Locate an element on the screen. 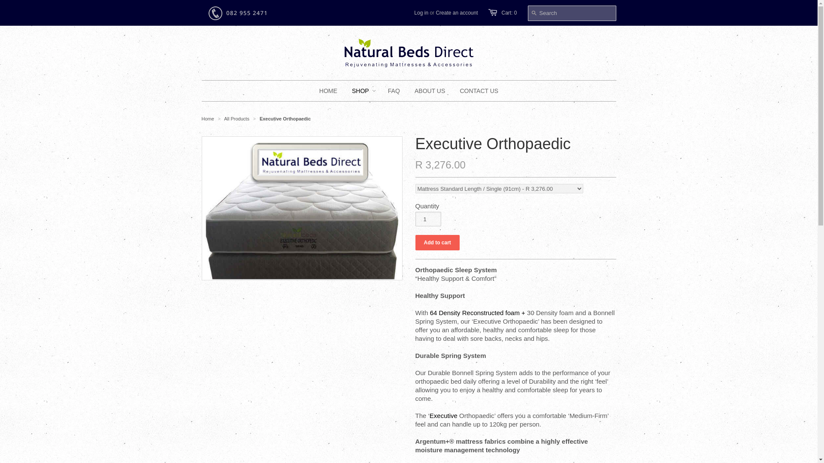 This screenshot has width=824, height=463. Create an account is located at coordinates (457, 12).